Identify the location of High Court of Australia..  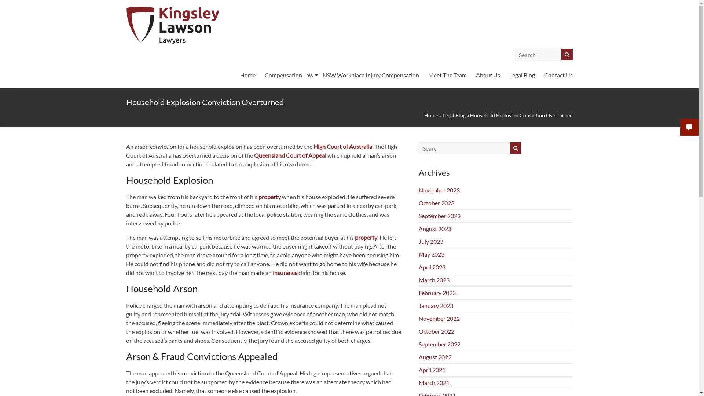
(343, 147).